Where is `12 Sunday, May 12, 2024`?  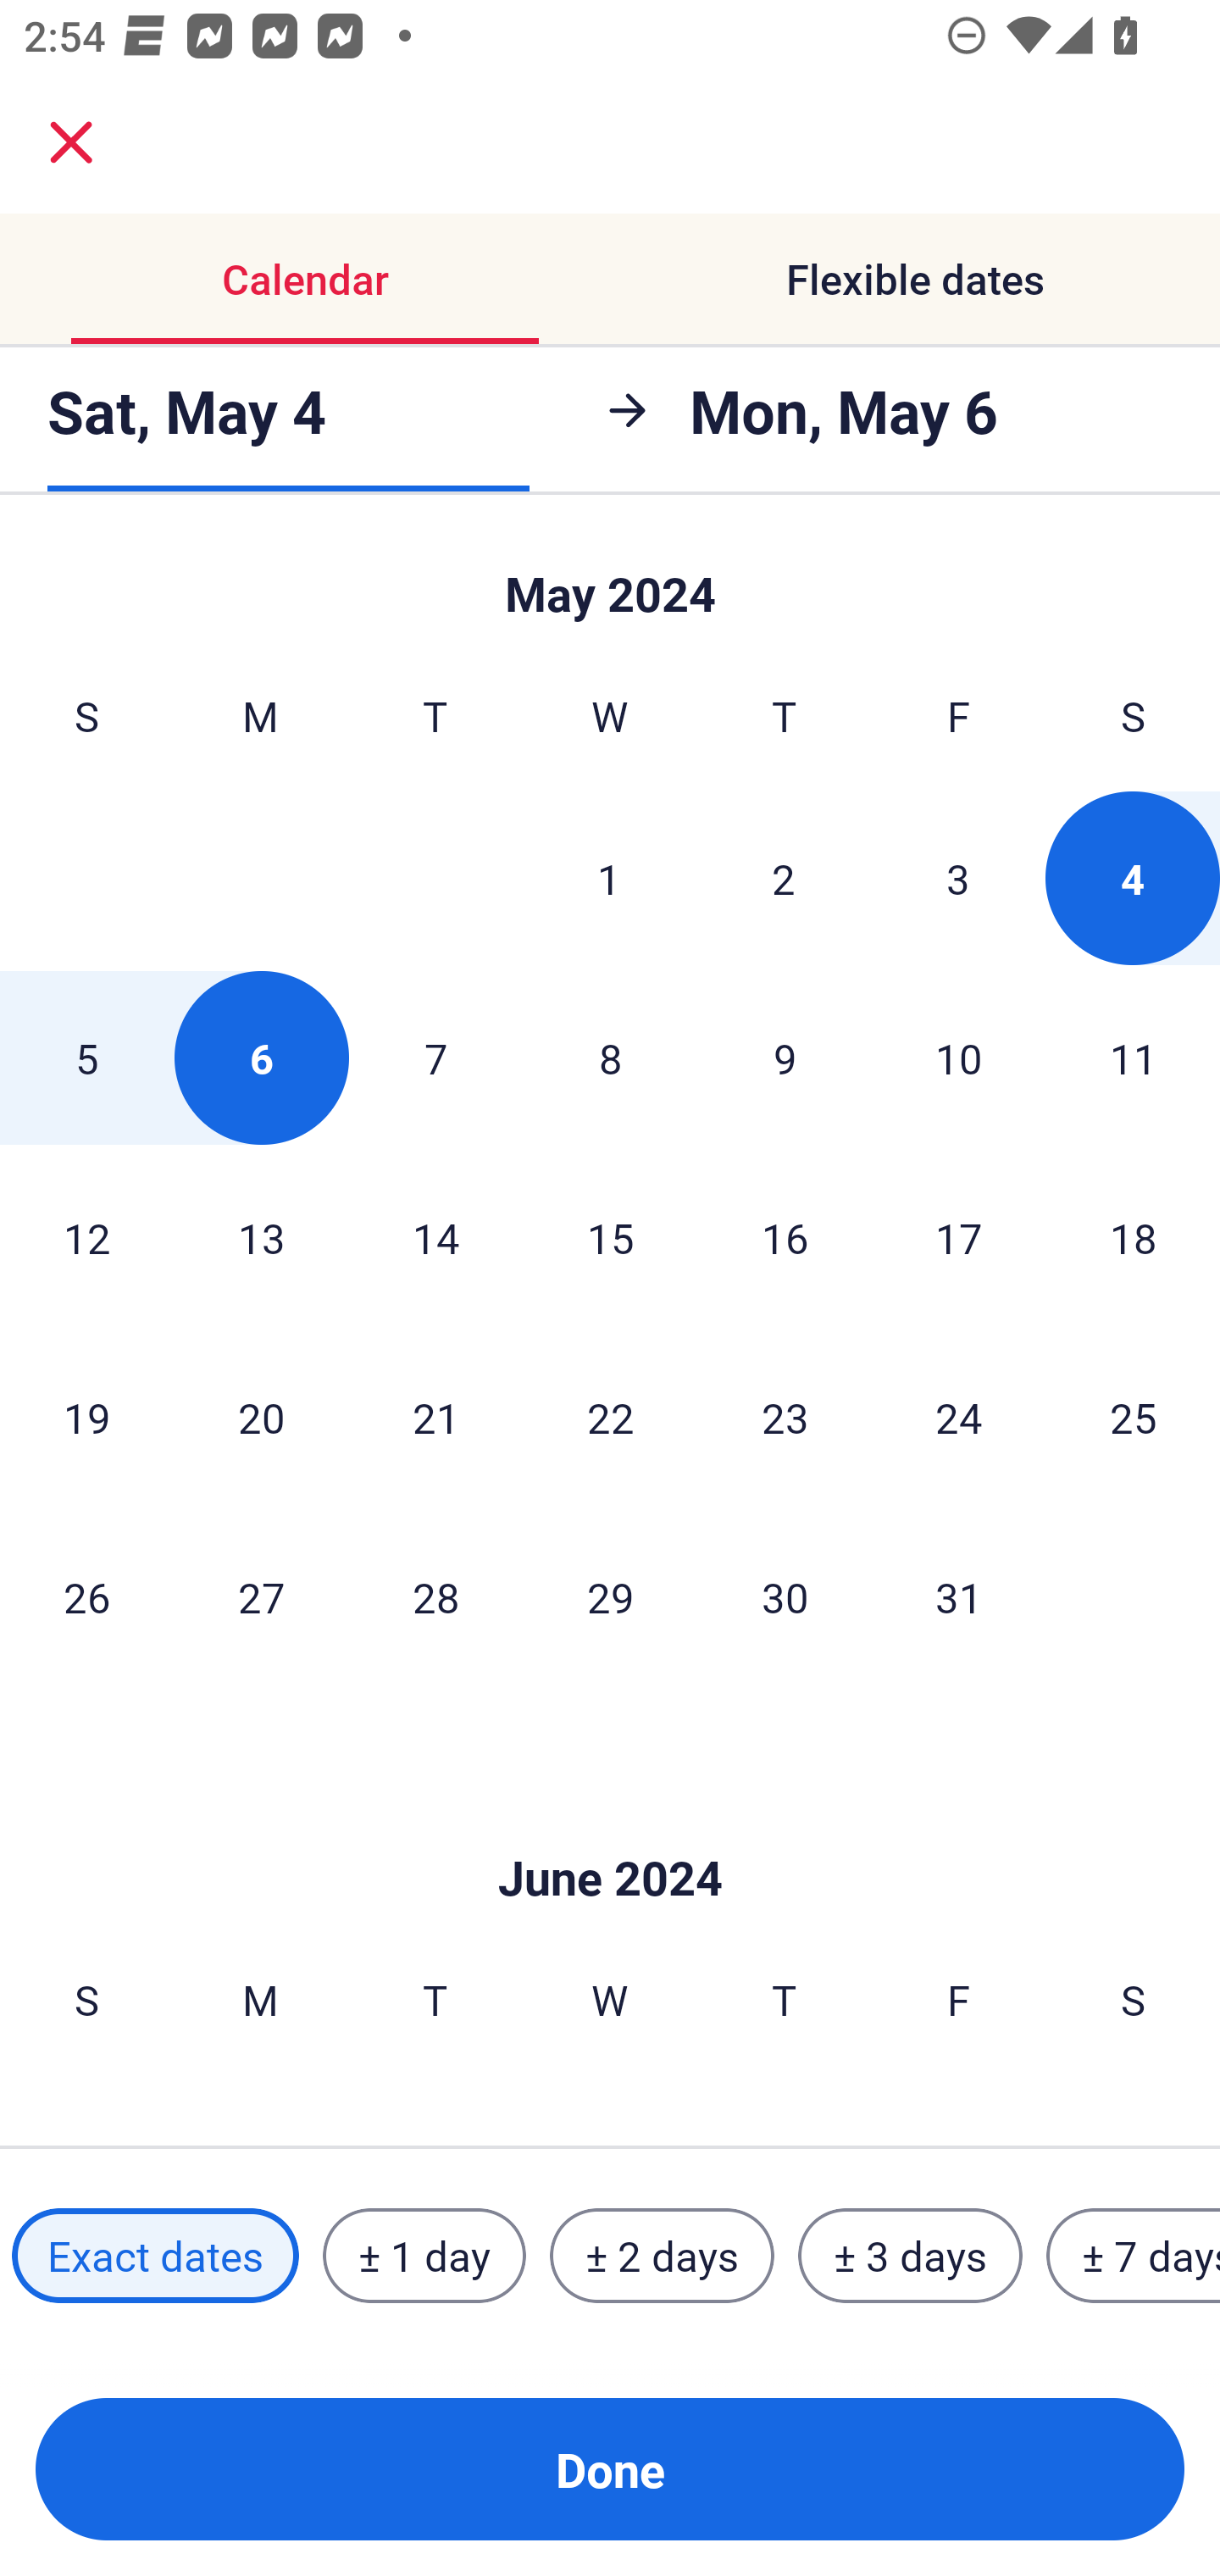
12 Sunday, May 12, 2024 is located at coordinates (86, 1237).